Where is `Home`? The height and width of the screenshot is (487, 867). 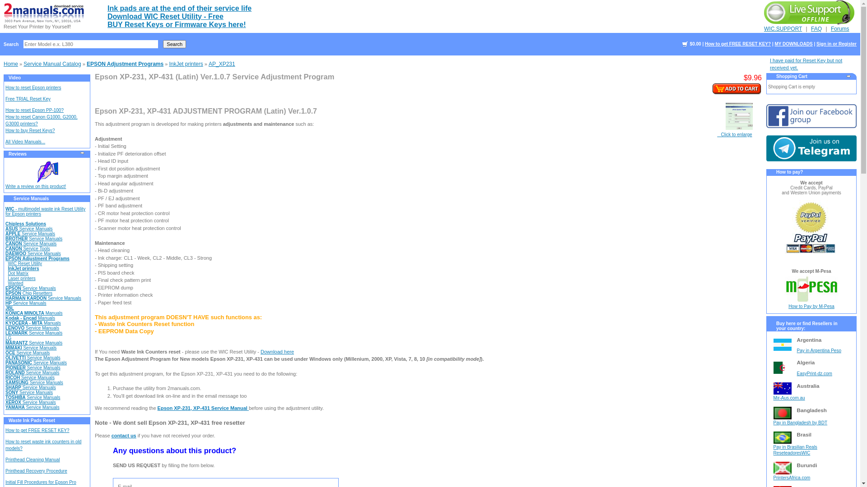 Home is located at coordinates (11, 64).